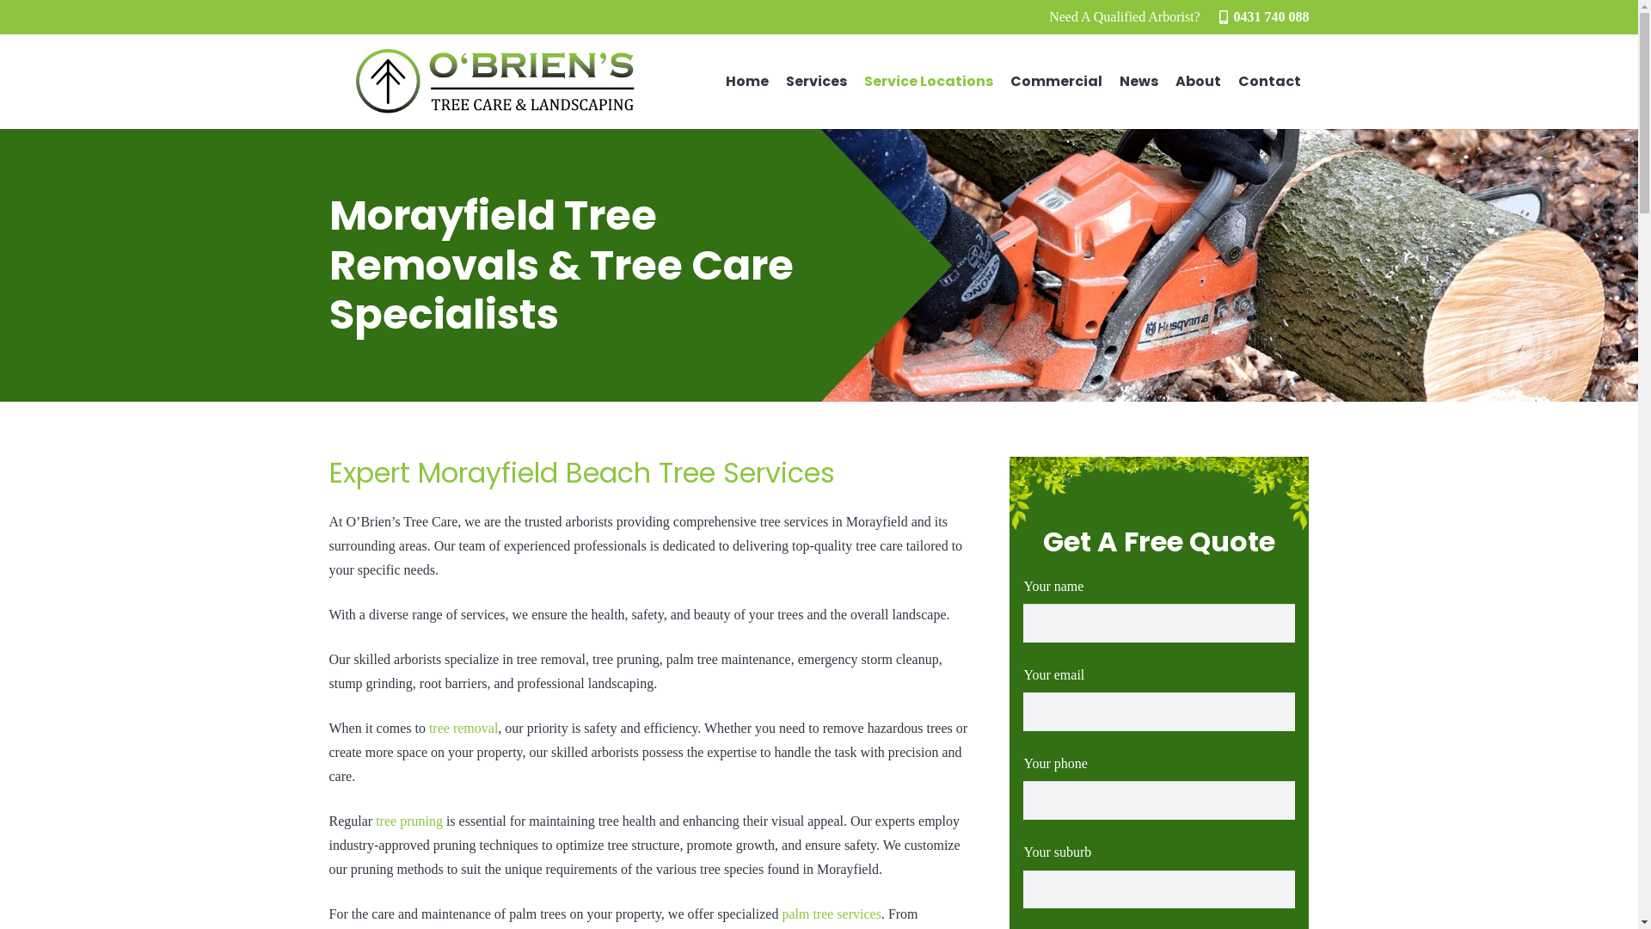 The height and width of the screenshot is (929, 1651). What do you see at coordinates (827, 504) in the screenshot?
I see `Tree Services` at bounding box center [827, 504].